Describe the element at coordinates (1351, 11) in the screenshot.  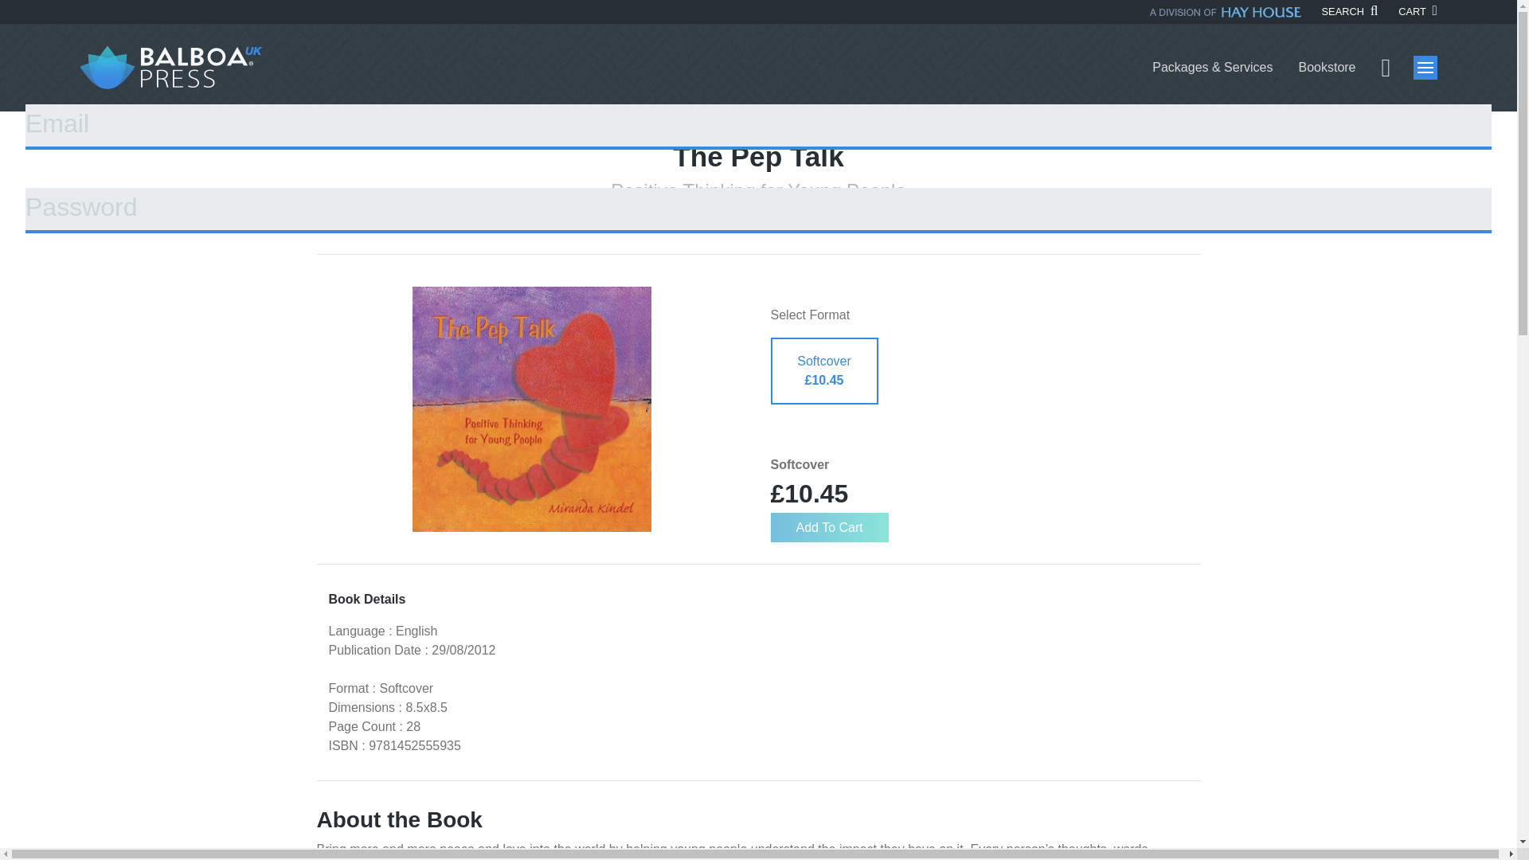
I see `SEARCH` at that location.